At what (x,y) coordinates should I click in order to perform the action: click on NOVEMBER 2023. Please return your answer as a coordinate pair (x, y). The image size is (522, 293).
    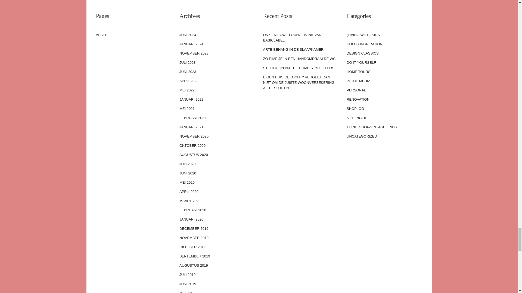
    Looking at the image, I should click on (217, 53).